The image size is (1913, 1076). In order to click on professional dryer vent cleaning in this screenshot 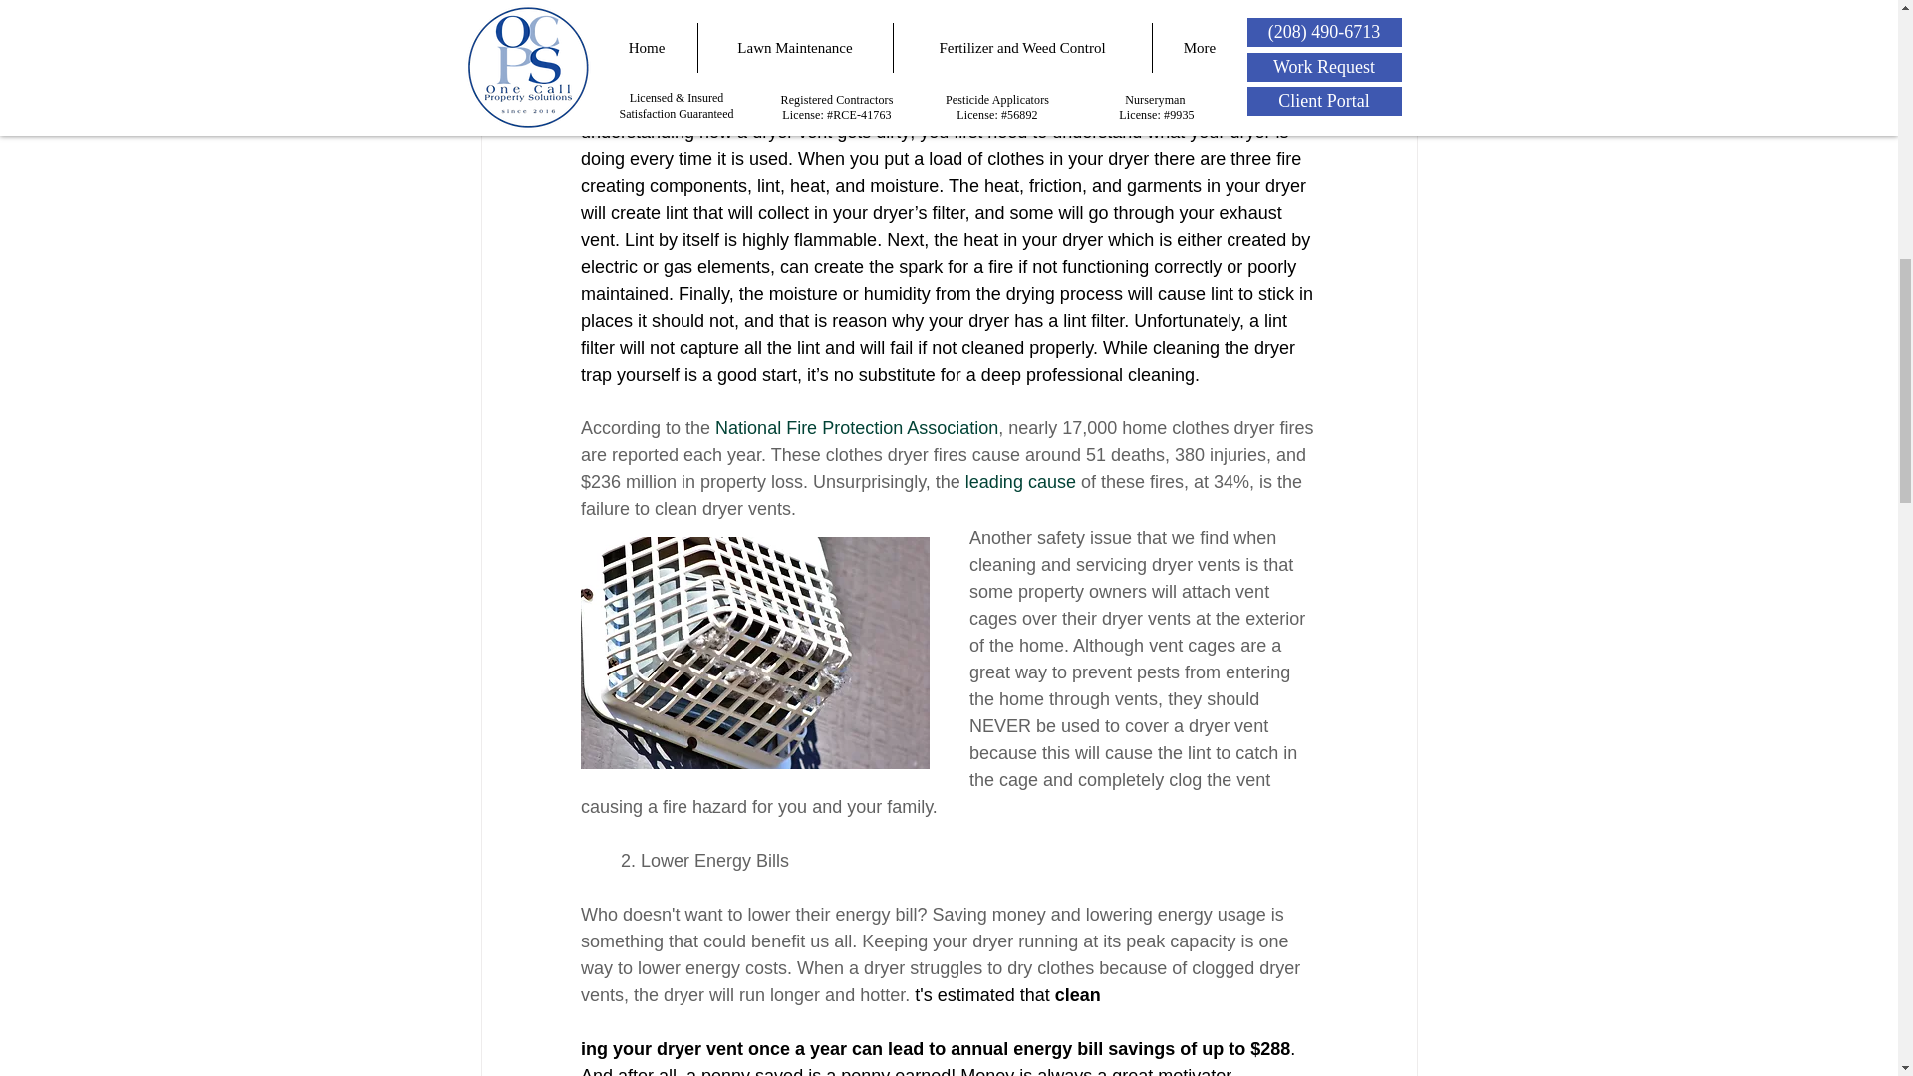, I will do `click(960, 106)`.